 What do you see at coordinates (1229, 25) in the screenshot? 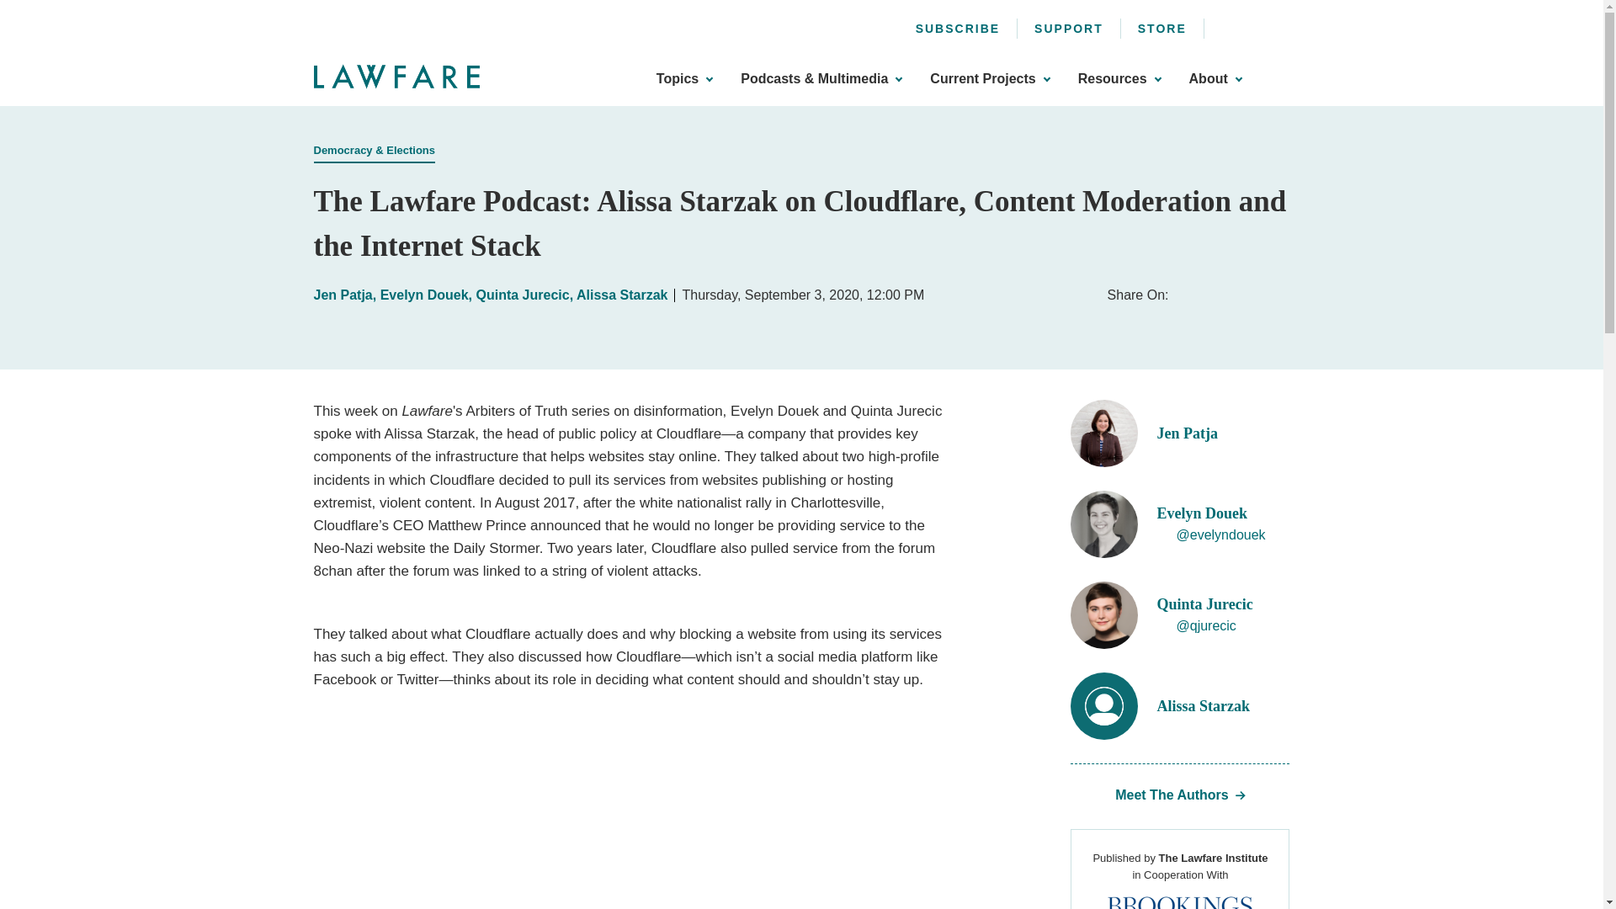
I see `Facebook` at bounding box center [1229, 25].